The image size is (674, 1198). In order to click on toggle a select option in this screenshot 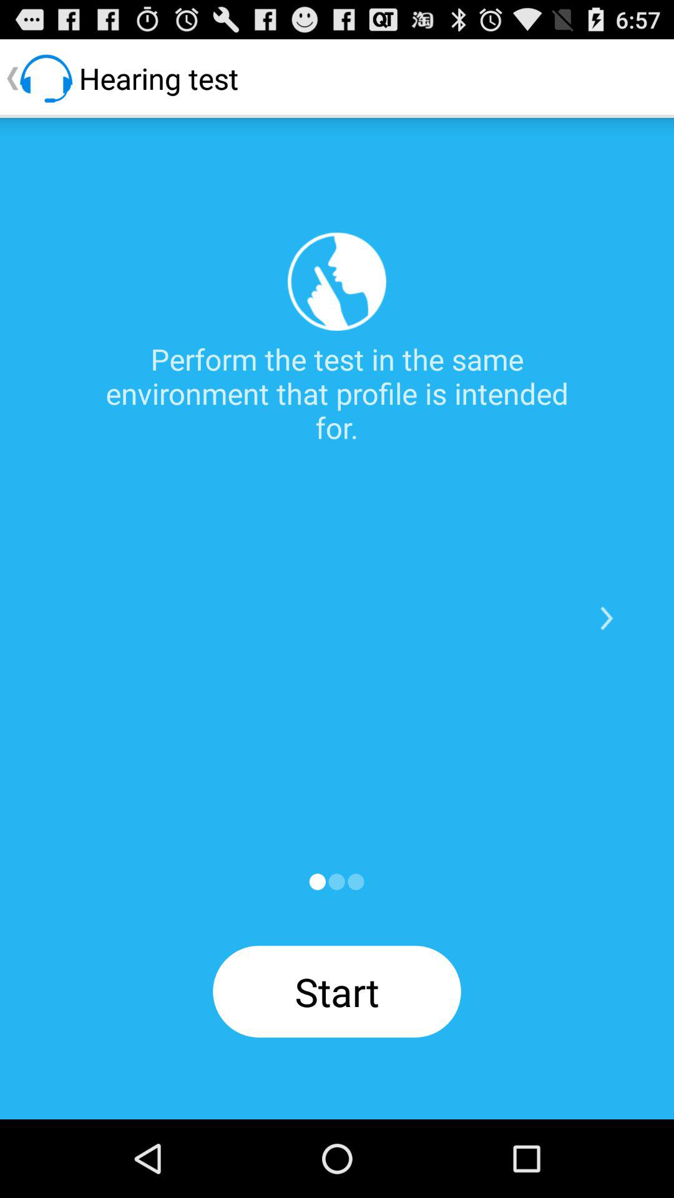, I will do `click(336, 882)`.